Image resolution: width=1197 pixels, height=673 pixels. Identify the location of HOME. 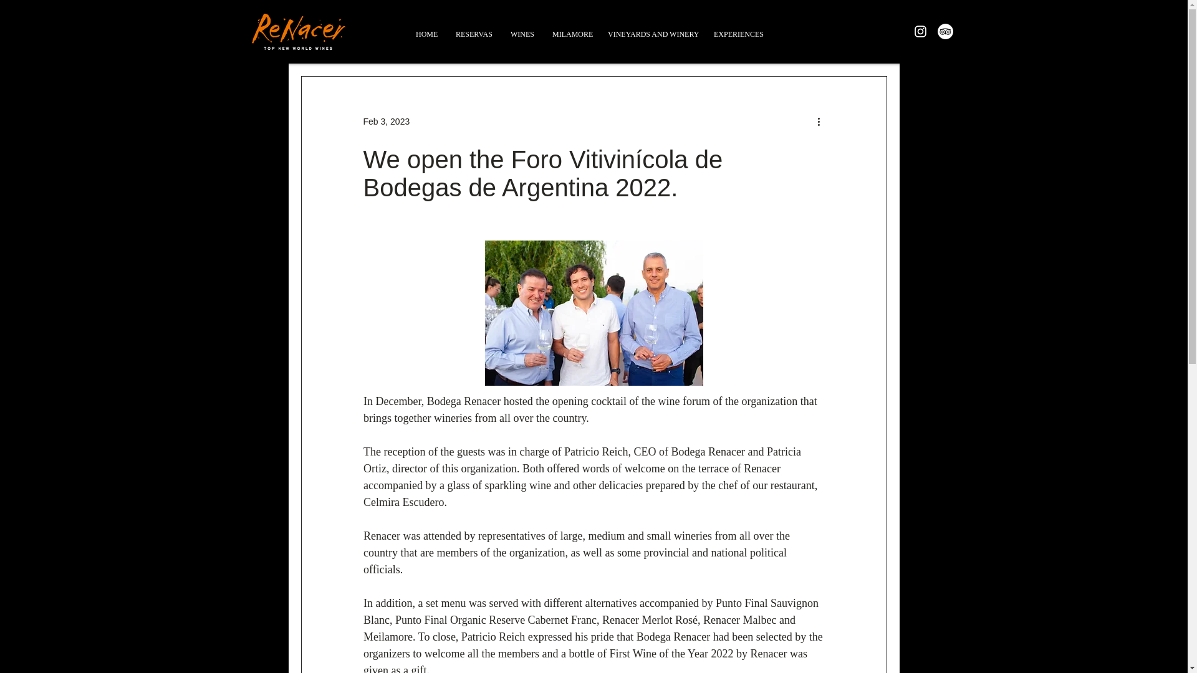
(426, 34).